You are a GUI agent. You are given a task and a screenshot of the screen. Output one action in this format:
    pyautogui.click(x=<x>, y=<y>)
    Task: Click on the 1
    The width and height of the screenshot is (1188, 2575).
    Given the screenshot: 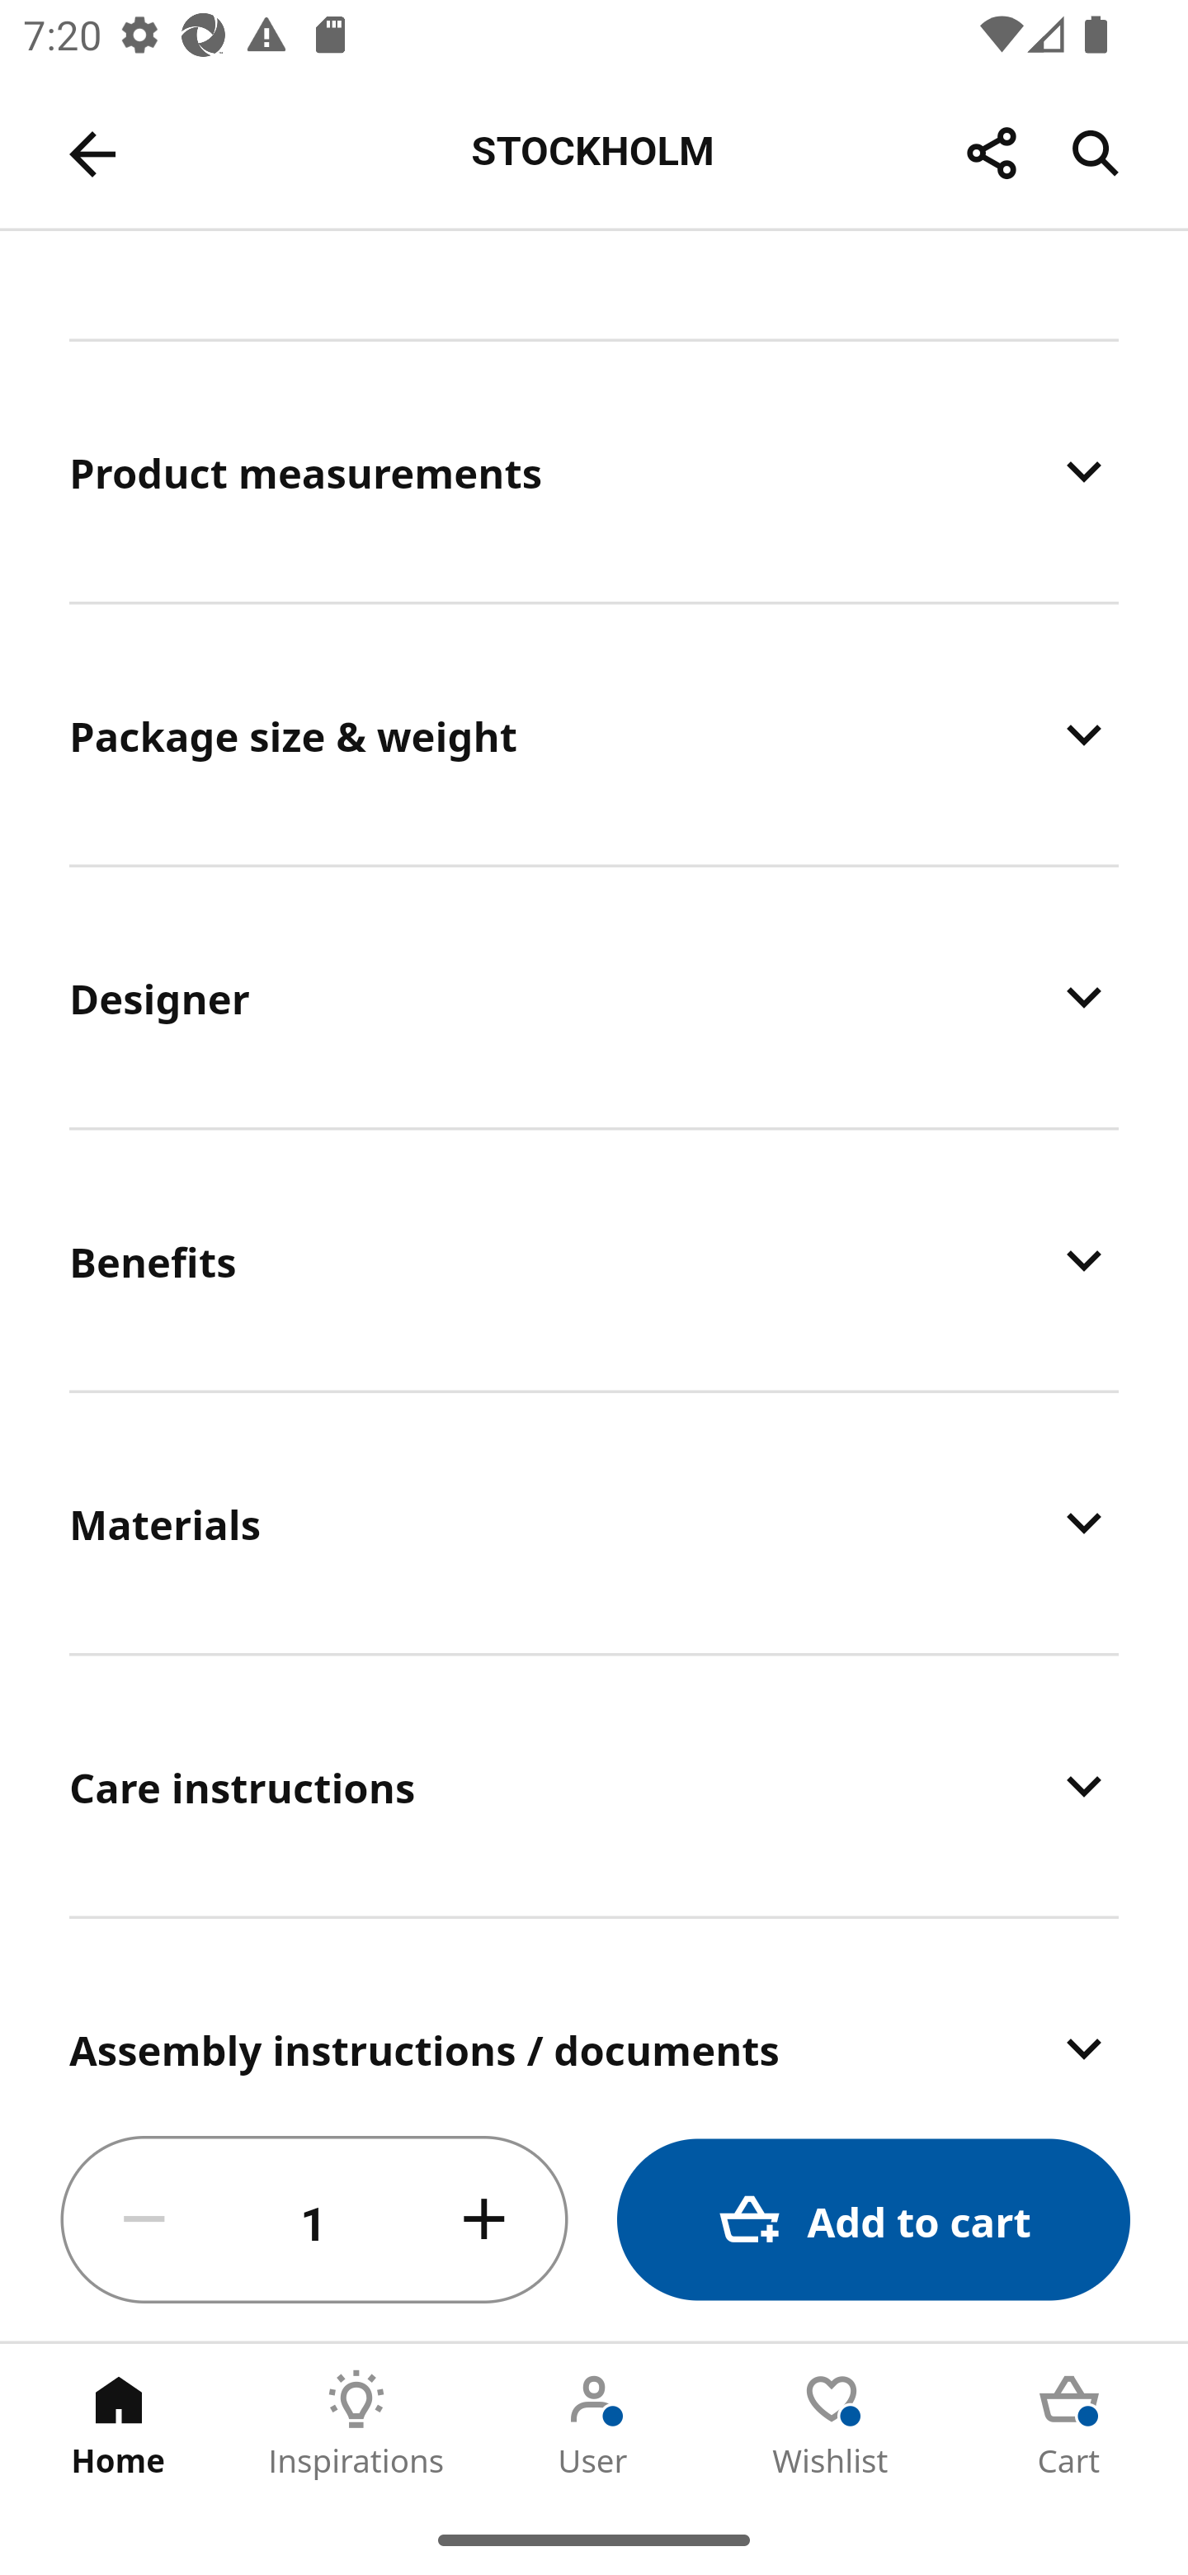 What is the action you would take?
    pyautogui.click(x=314, y=2220)
    